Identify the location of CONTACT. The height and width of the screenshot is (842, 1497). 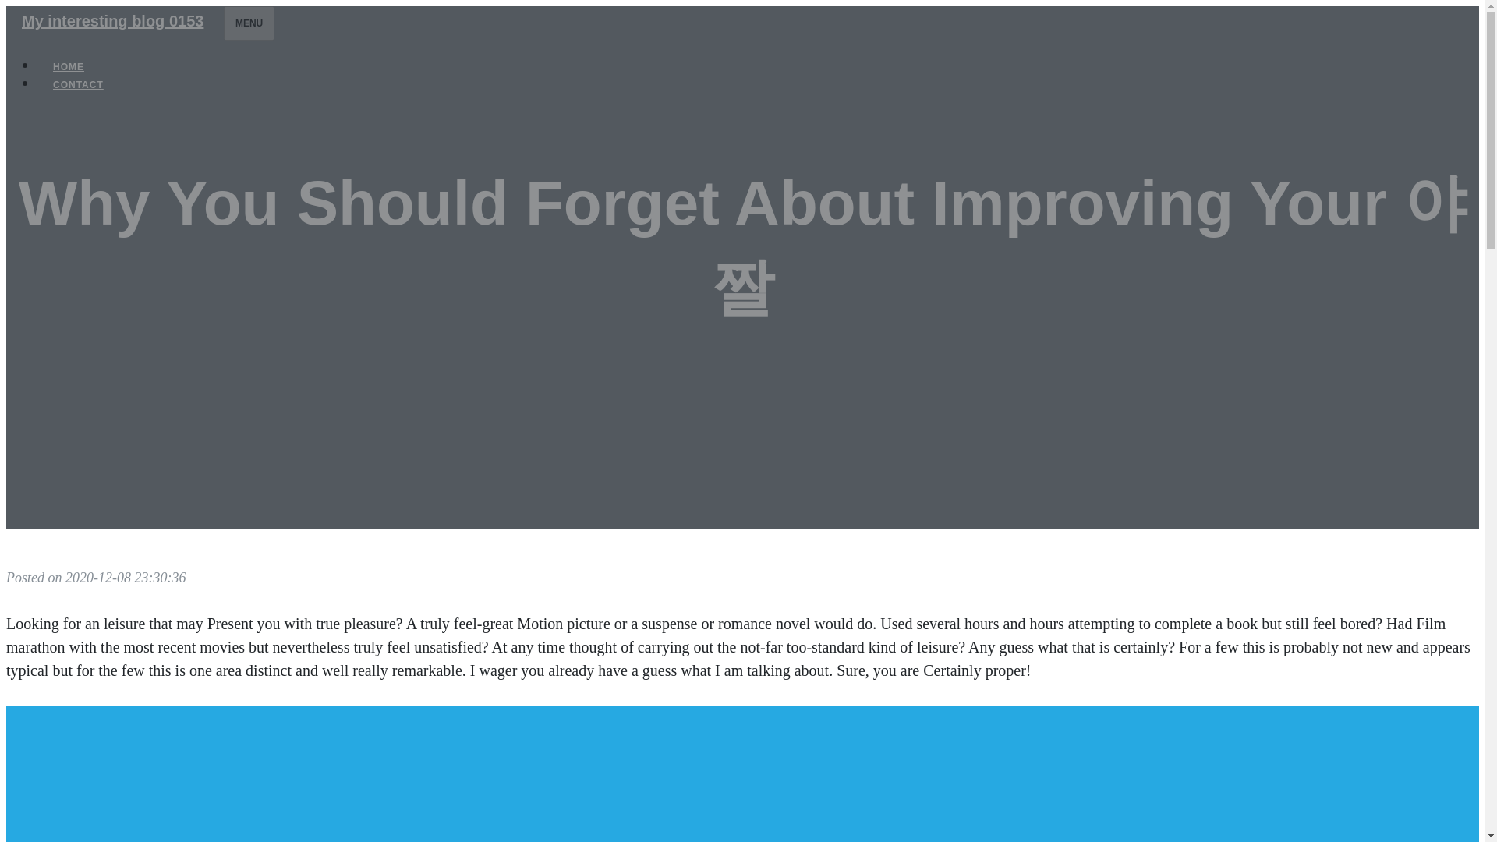
(78, 84).